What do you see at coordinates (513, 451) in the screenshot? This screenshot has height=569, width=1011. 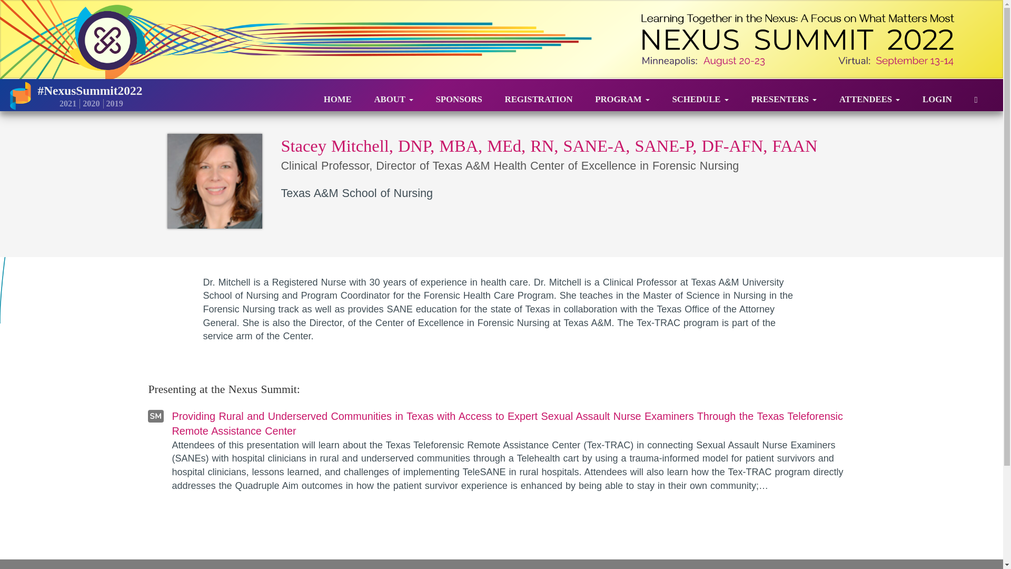 I see `Seminar` at bounding box center [513, 451].